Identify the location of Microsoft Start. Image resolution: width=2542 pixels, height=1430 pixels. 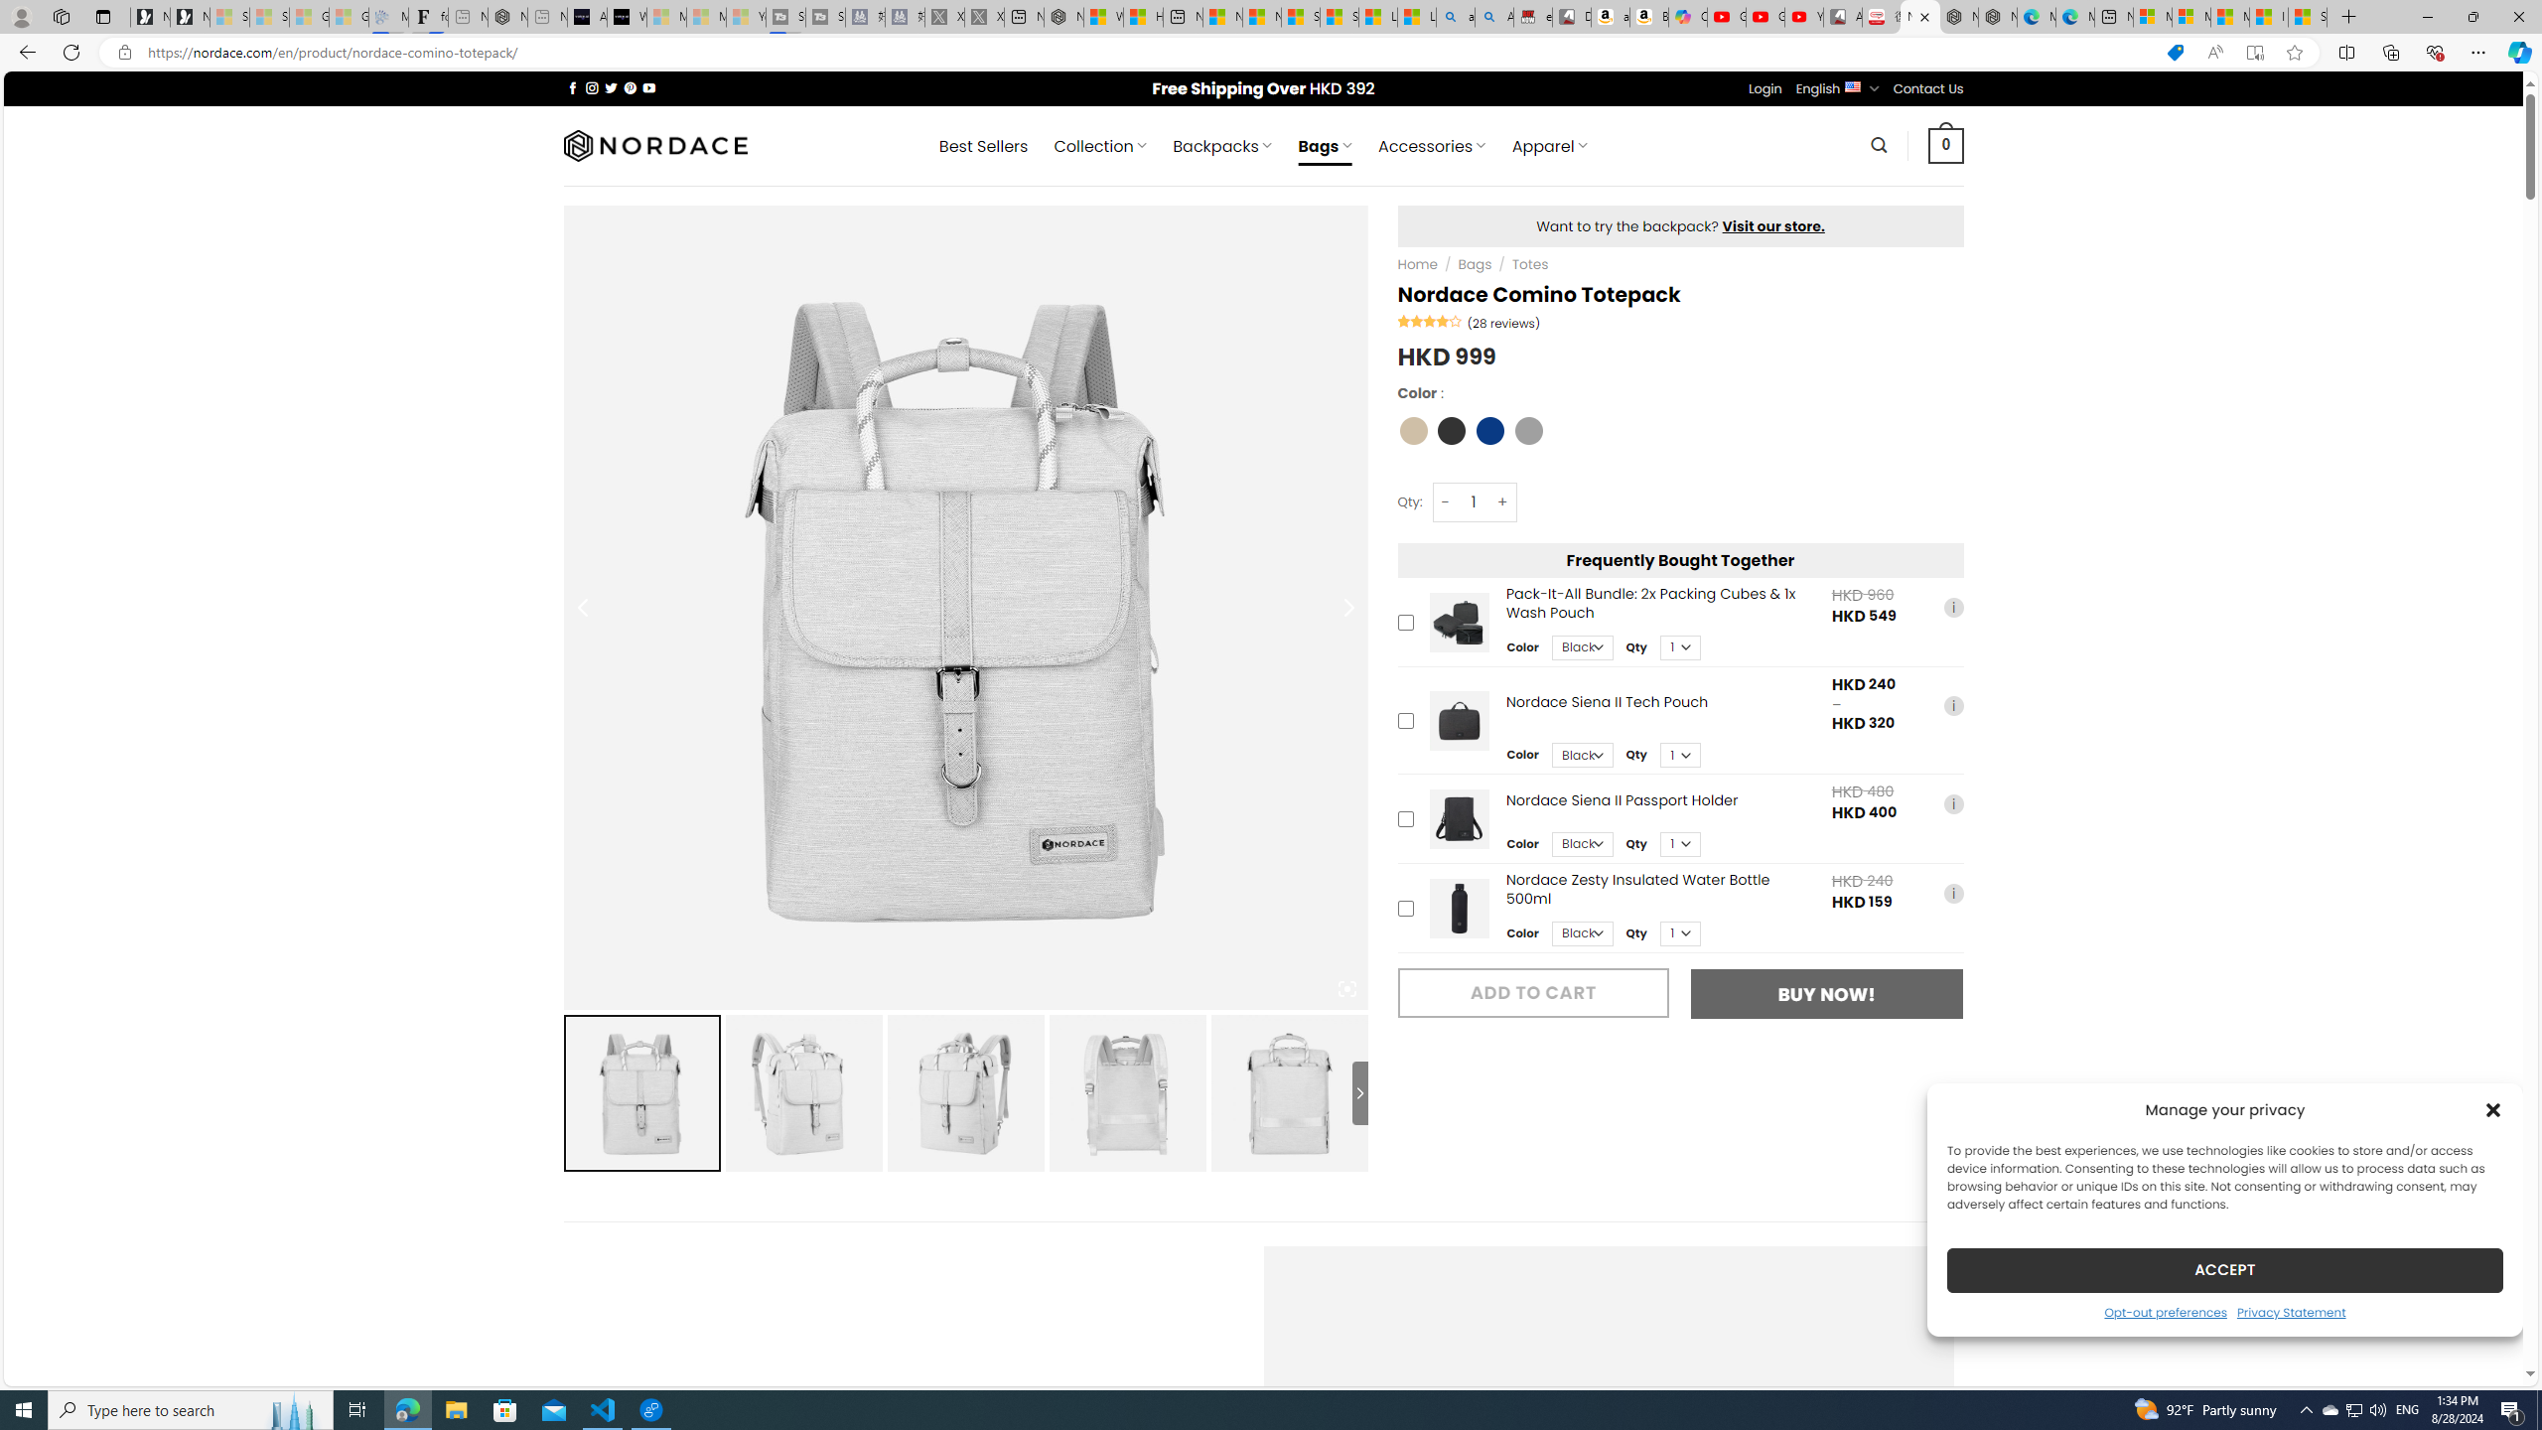
(2228, 17).